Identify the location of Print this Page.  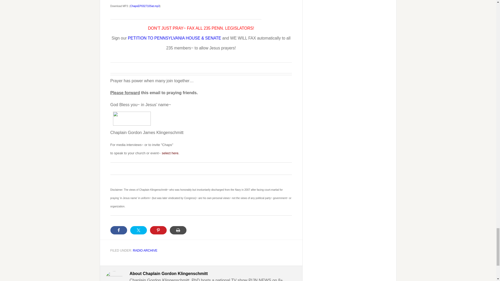
(178, 230).